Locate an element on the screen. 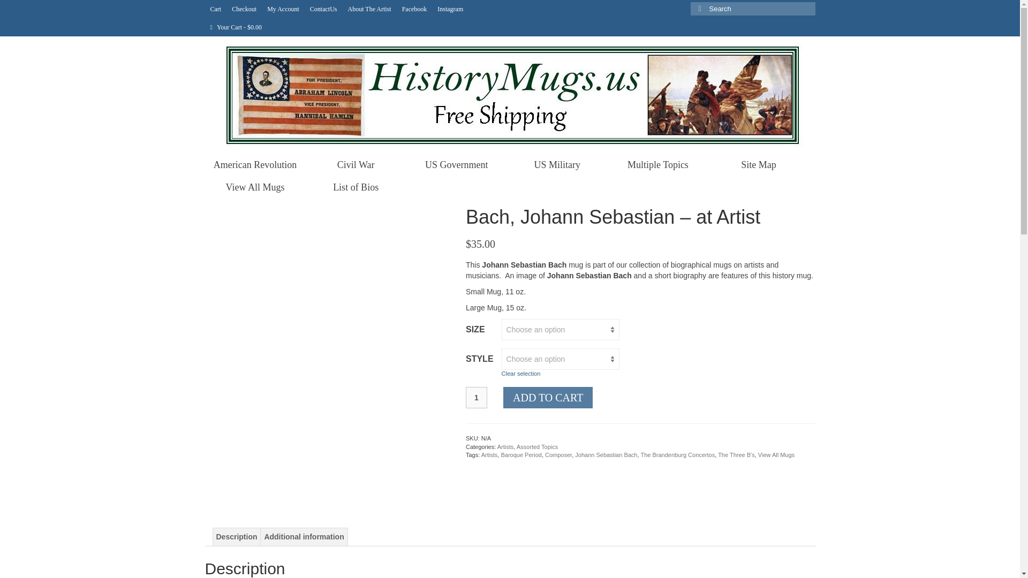 Image resolution: width=1028 pixels, height=578 pixels. Multiple Topics is located at coordinates (657, 165).